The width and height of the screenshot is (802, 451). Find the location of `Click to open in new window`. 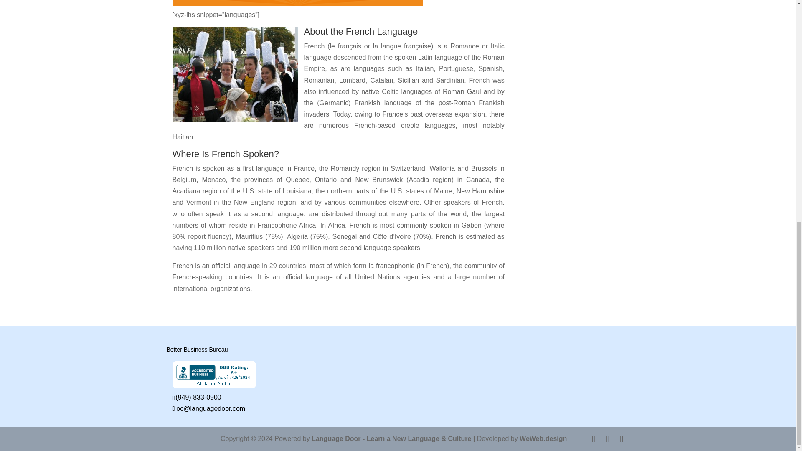

Click to open in new window is located at coordinates (214, 386).